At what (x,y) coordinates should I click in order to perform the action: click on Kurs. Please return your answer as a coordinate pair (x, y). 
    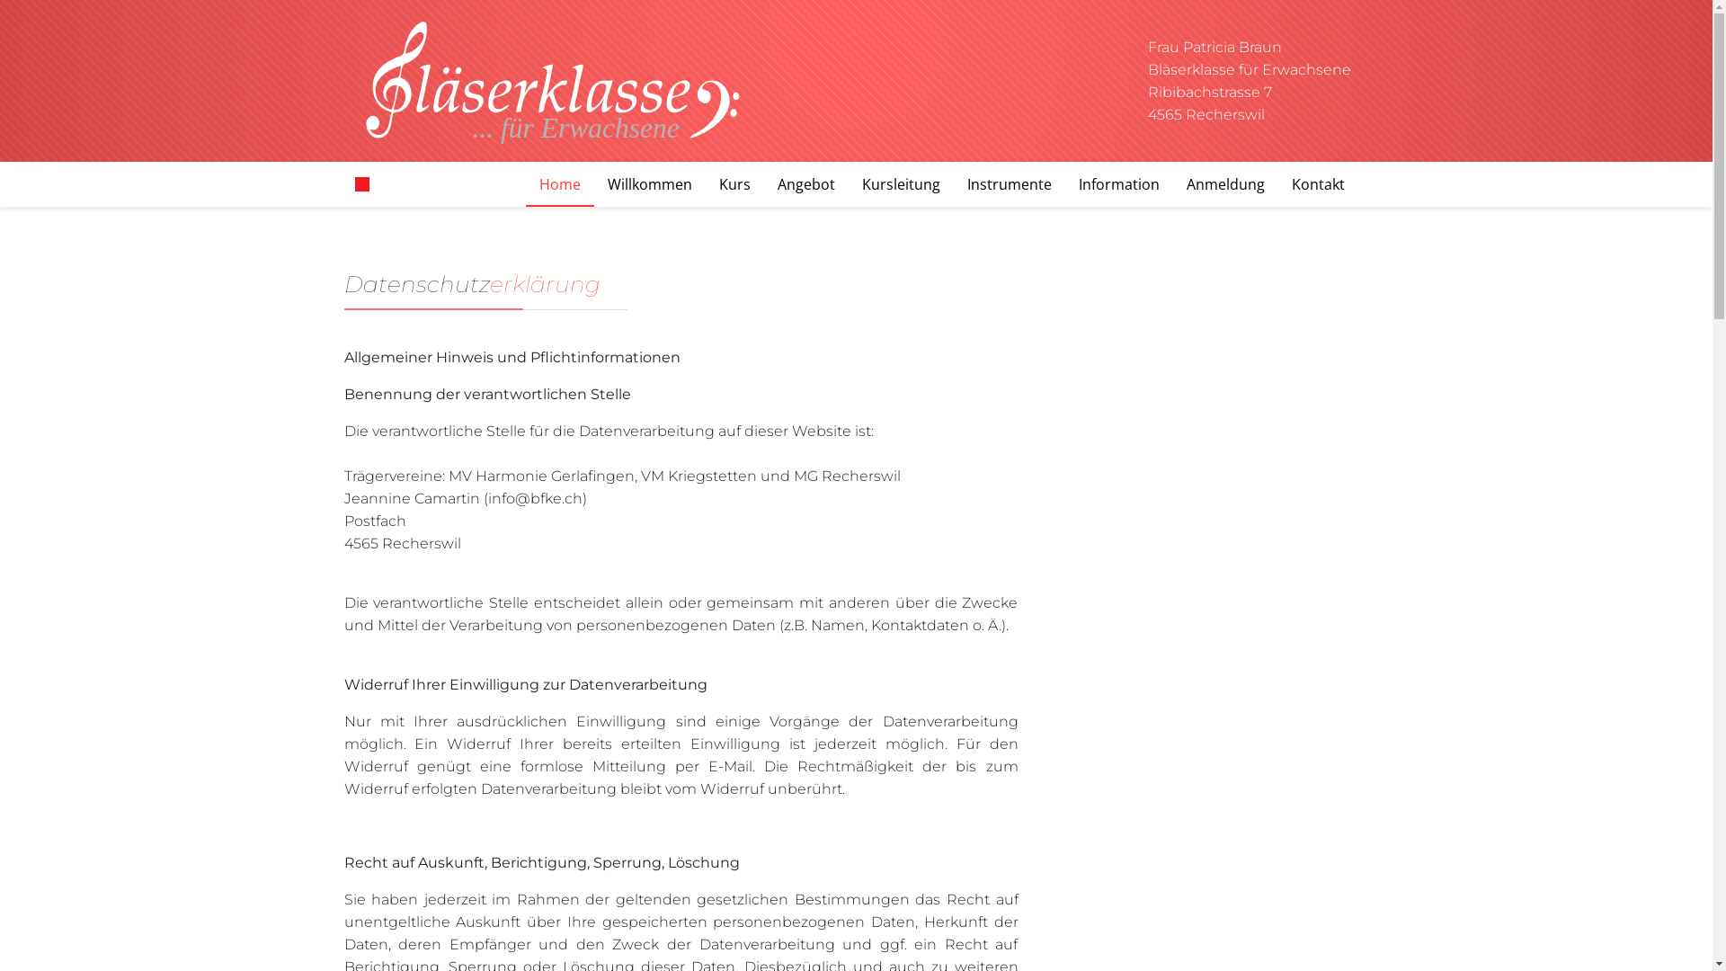
    Looking at the image, I should click on (734, 184).